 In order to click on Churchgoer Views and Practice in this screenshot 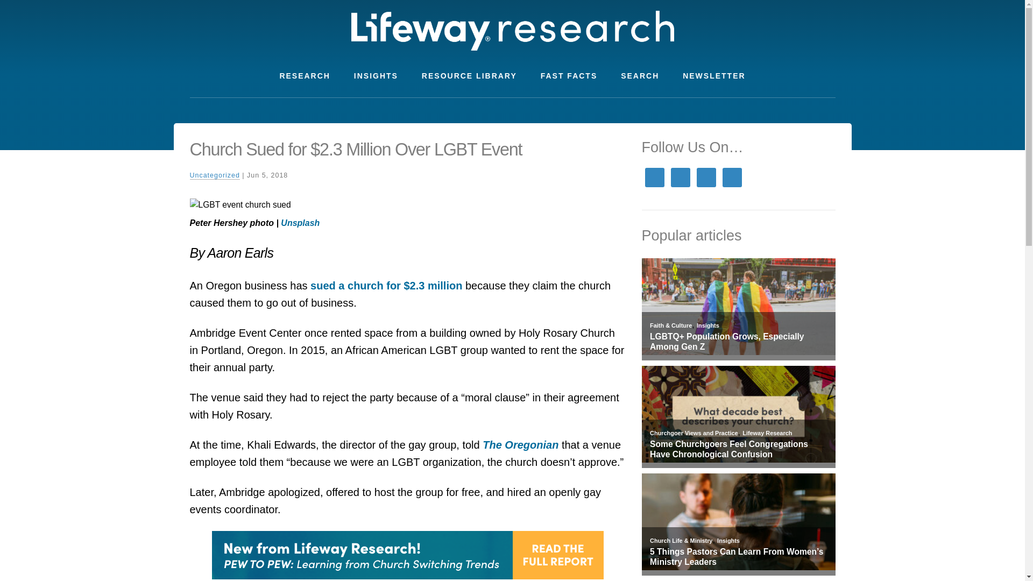, I will do `click(693, 433)`.